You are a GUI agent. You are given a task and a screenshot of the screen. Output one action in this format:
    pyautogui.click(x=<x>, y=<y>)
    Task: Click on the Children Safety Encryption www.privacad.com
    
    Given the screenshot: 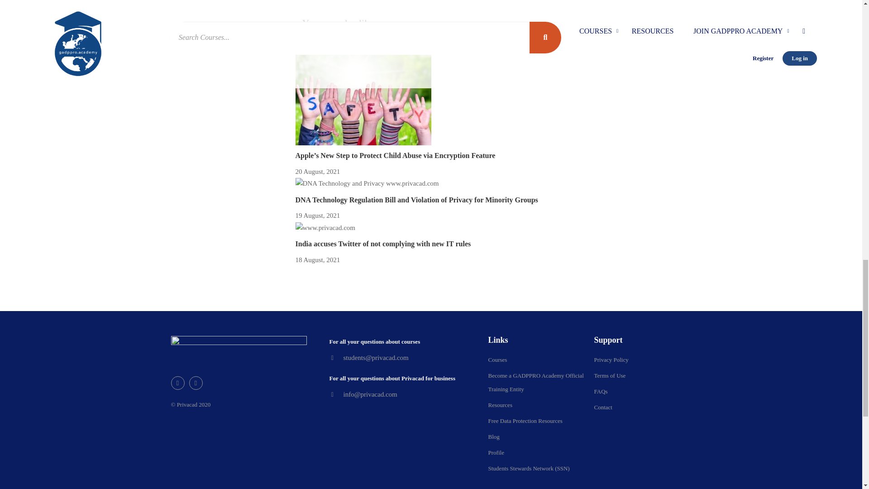 What is the action you would take?
    pyautogui.click(x=363, y=100)
    